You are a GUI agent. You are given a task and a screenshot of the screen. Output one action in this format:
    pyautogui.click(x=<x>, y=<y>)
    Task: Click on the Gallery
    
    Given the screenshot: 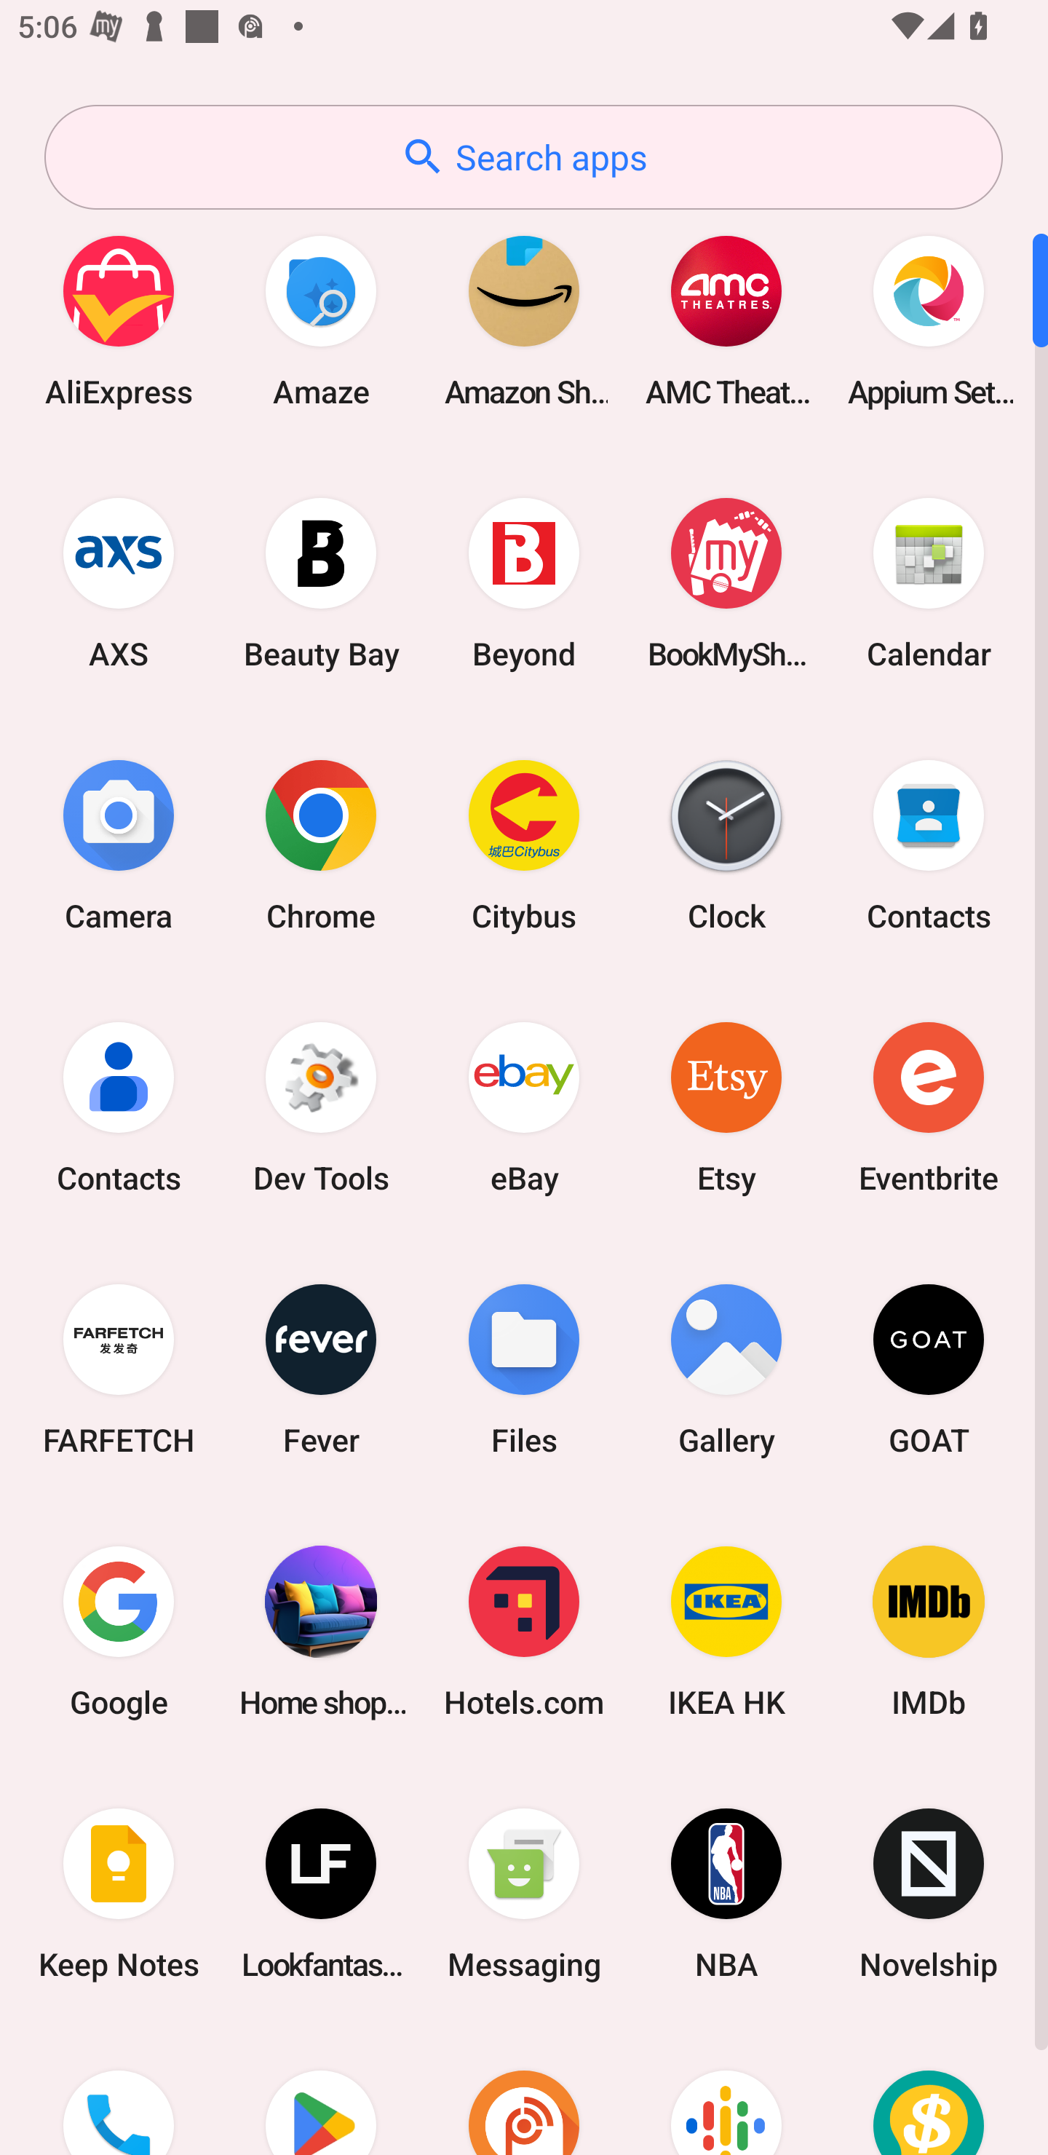 What is the action you would take?
    pyautogui.click(x=726, y=1369)
    